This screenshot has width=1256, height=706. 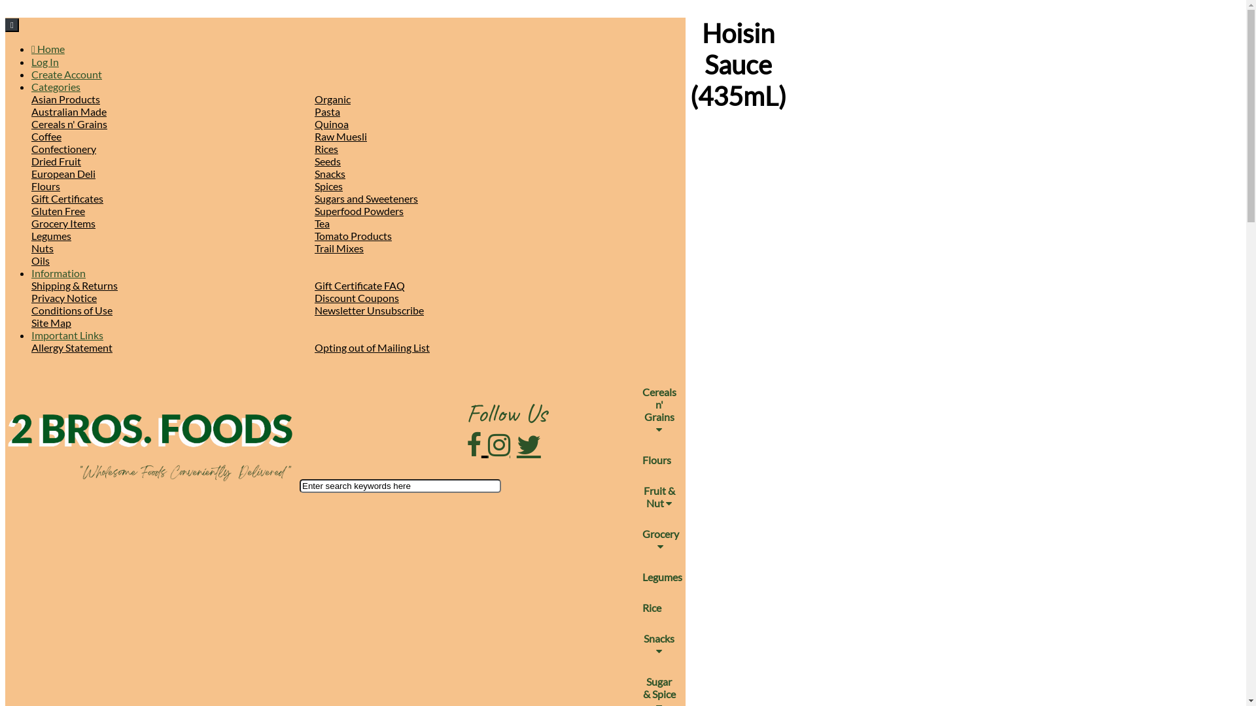 What do you see at coordinates (652, 608) in the screenshot?
I see `Rice` at bounding box center [652, 608].